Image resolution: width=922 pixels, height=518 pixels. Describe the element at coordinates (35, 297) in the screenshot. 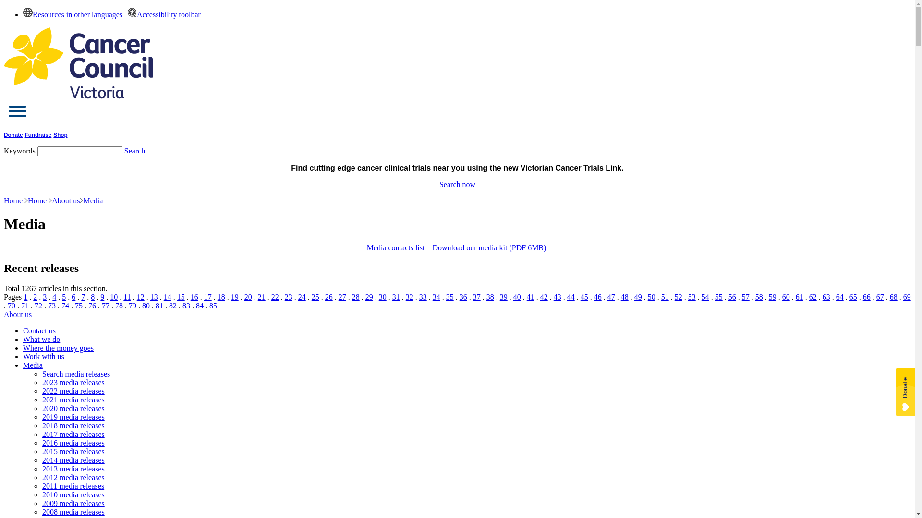

I see `2` at that location.